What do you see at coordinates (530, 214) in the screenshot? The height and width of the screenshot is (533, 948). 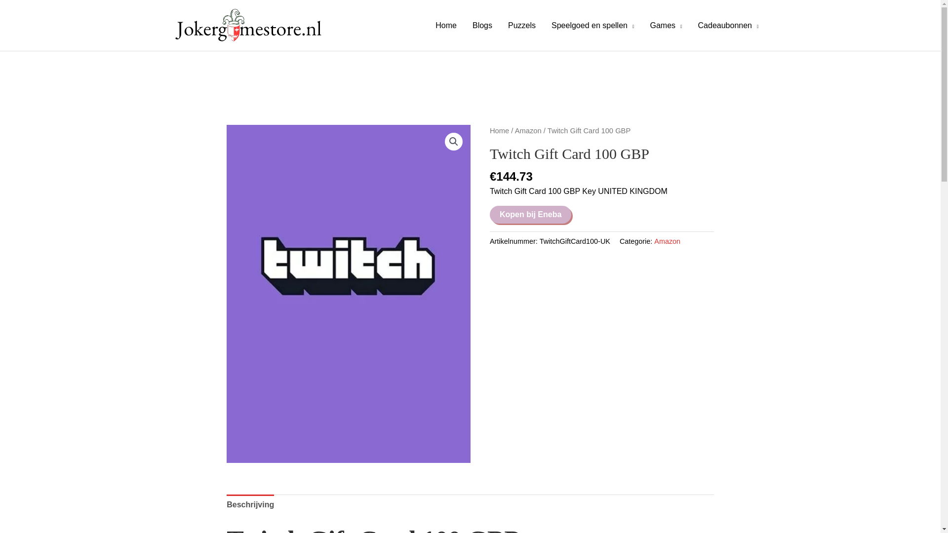 I see `Kopen bij Eneba` at bounding box center [530, 214].